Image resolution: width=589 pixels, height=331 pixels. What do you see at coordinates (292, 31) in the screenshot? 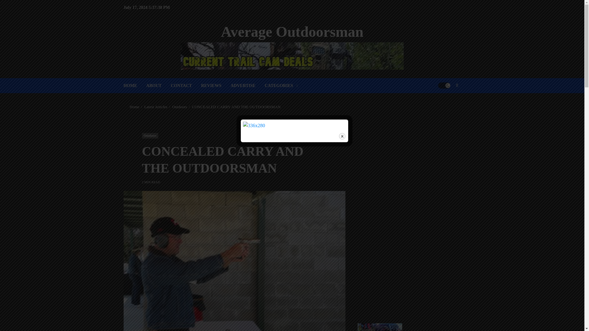
I see `Average Outdoorsman` at bounding box center [292, 31].